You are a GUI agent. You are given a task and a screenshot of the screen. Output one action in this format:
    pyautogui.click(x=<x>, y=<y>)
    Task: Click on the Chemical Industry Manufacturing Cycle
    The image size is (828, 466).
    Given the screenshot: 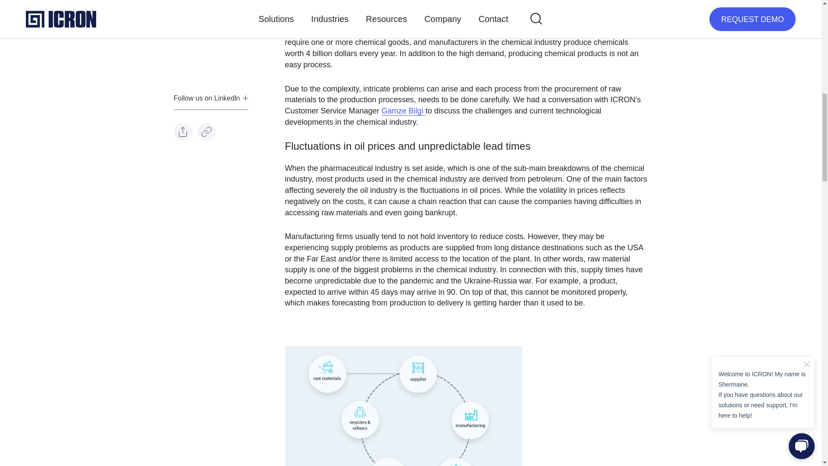 What is the action you would take?
    pyautogui.click(x=403, y=406)
    